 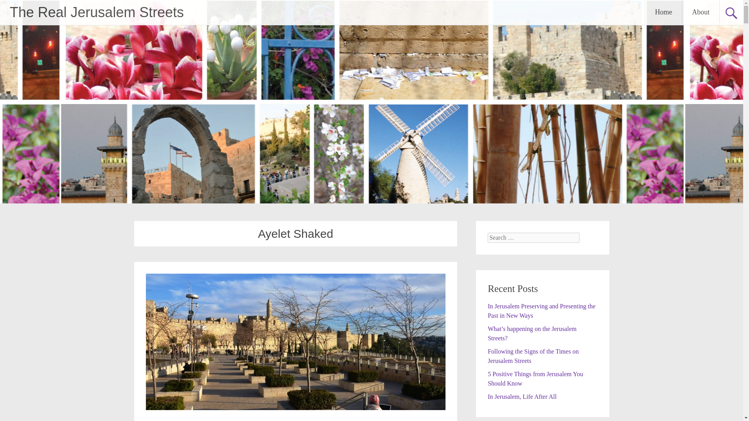 What do you see at coordinates (96, 12) in the screenshot?
I see `The Real Jerusalem Streets` at bounding box center [96, 12].